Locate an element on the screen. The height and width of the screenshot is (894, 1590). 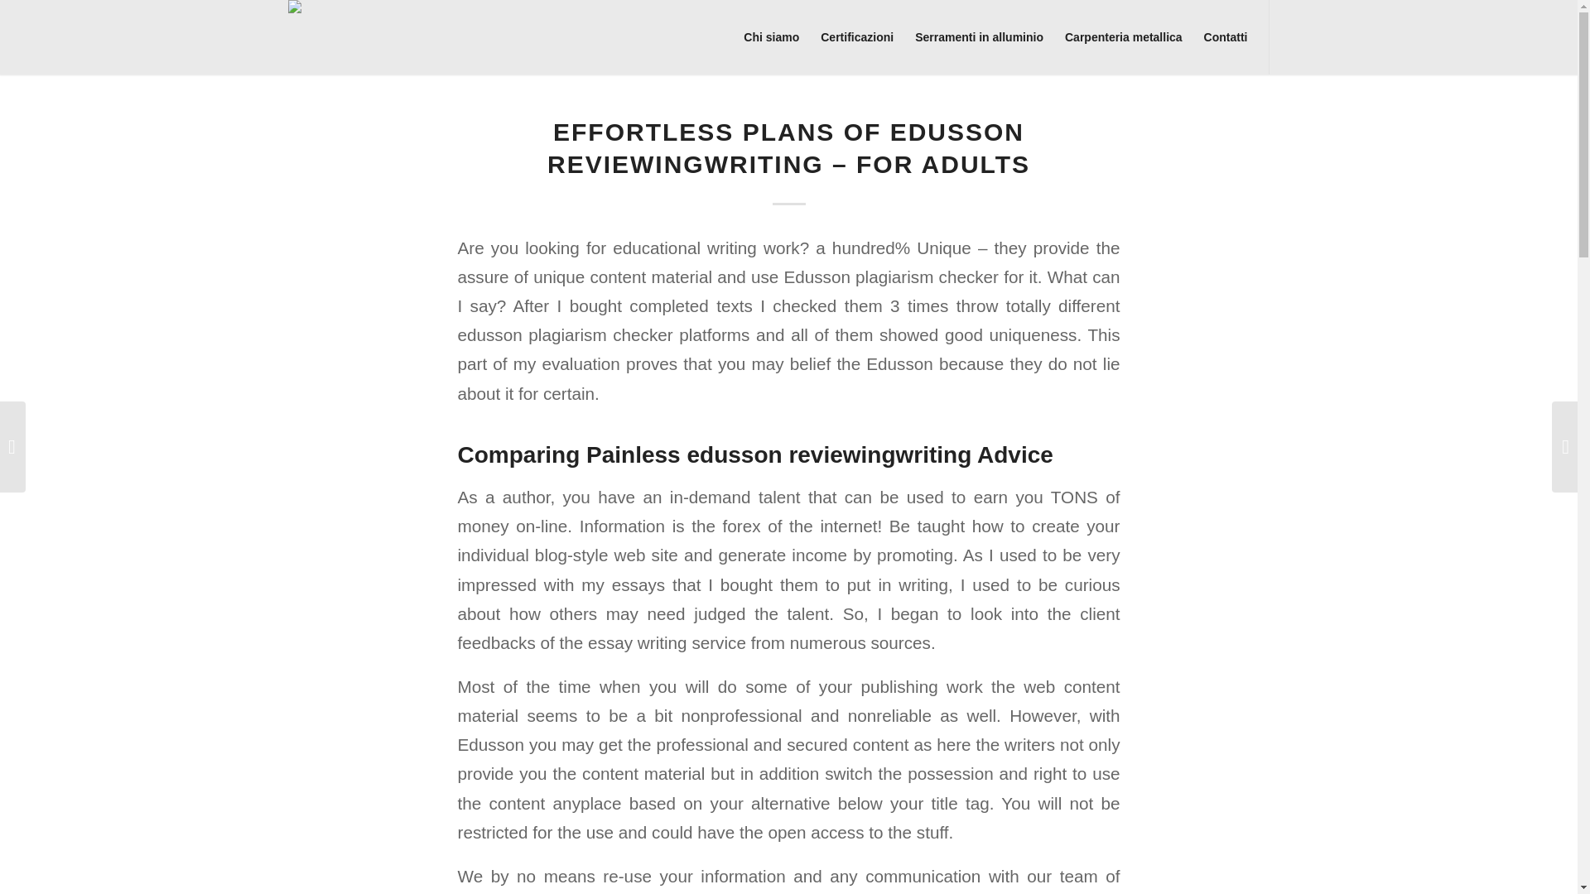
Chi siamo is located at coordinates (771, 36).